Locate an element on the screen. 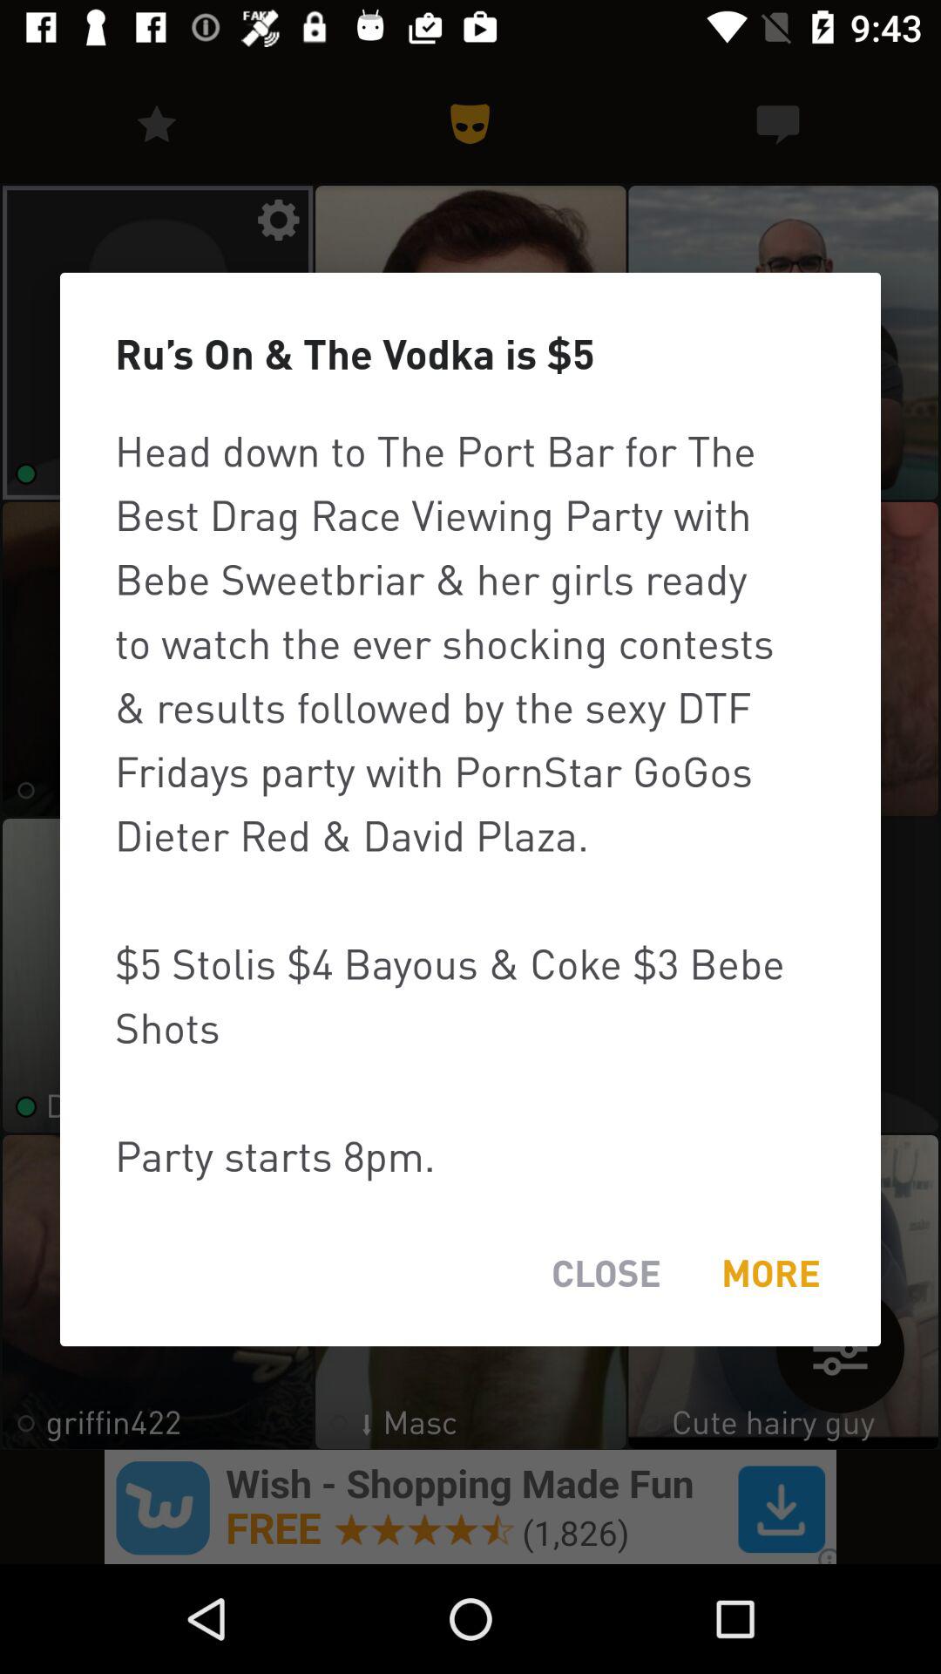 This screenshot has height=1674, width=941. swipe until more is located at coordinates (770, 1273).